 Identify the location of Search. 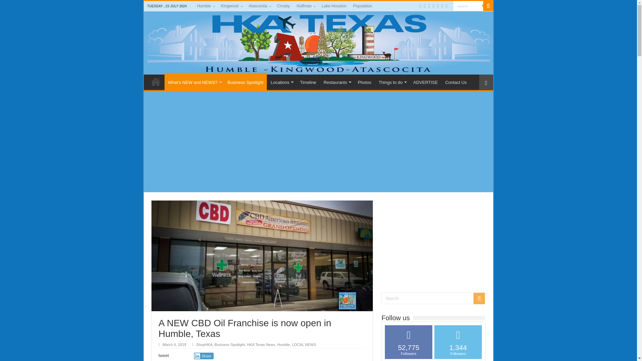
(468, 6).